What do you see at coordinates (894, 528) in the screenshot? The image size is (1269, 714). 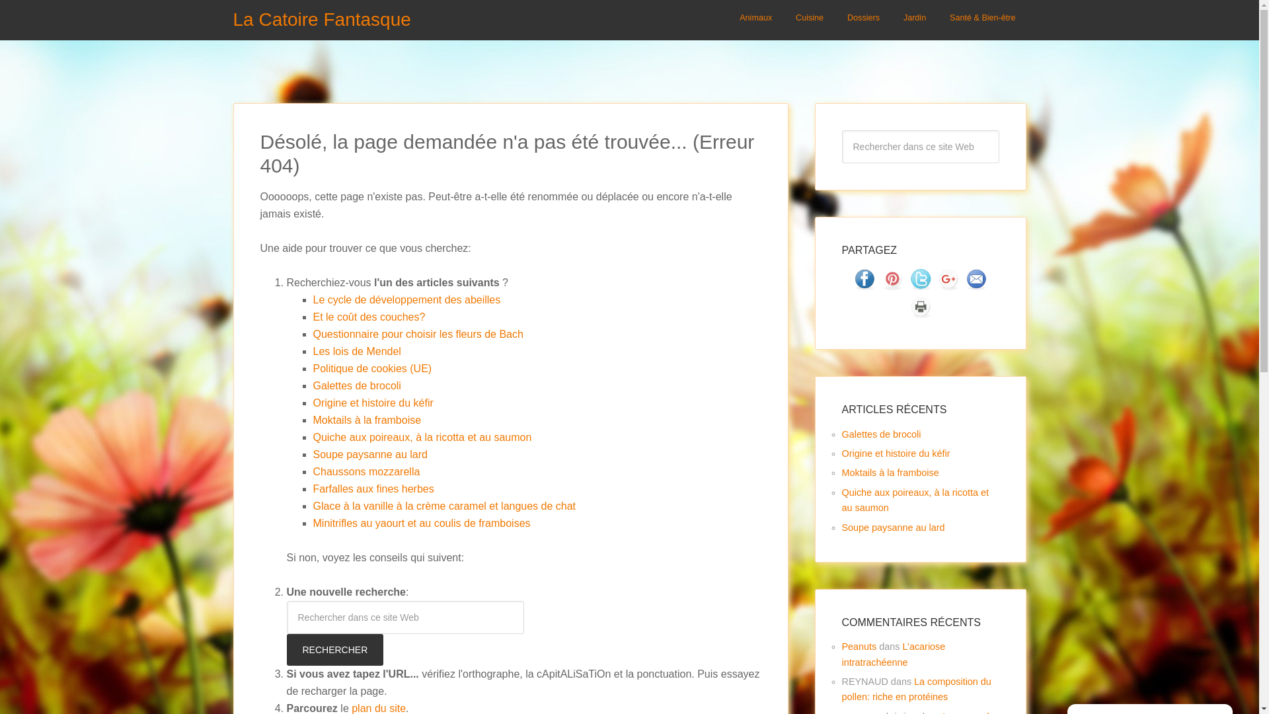 I see `Soupe paysanne au lard` at bounding box center [894, 528].